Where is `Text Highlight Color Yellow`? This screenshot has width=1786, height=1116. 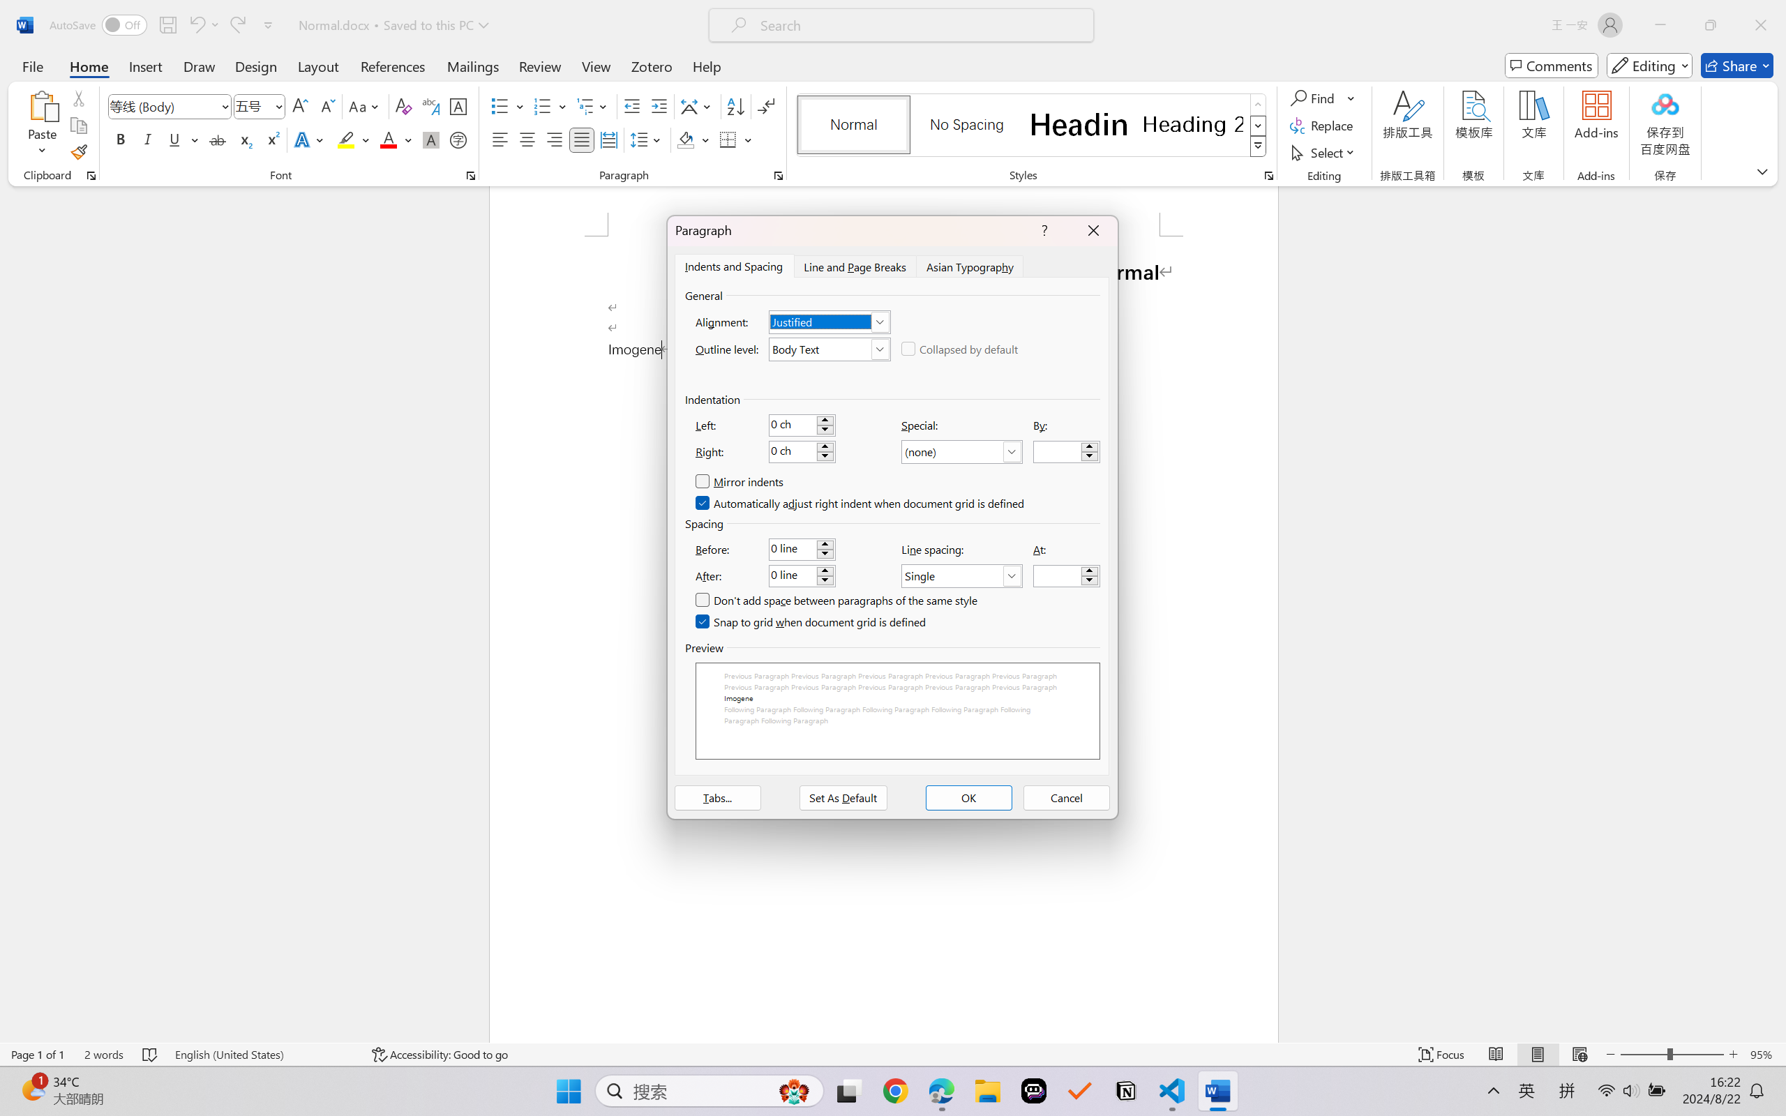 Text Highlight Color Yellow is located at coordinates (346, 139).